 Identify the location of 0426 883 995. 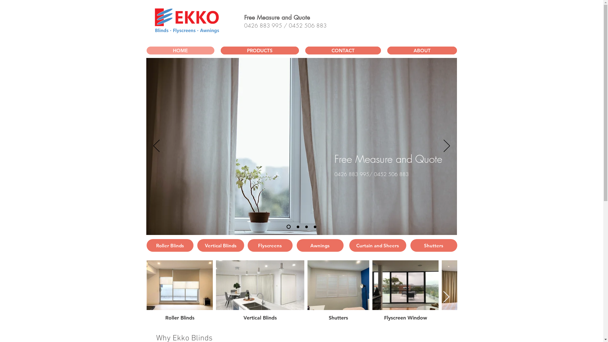
(263, 25).